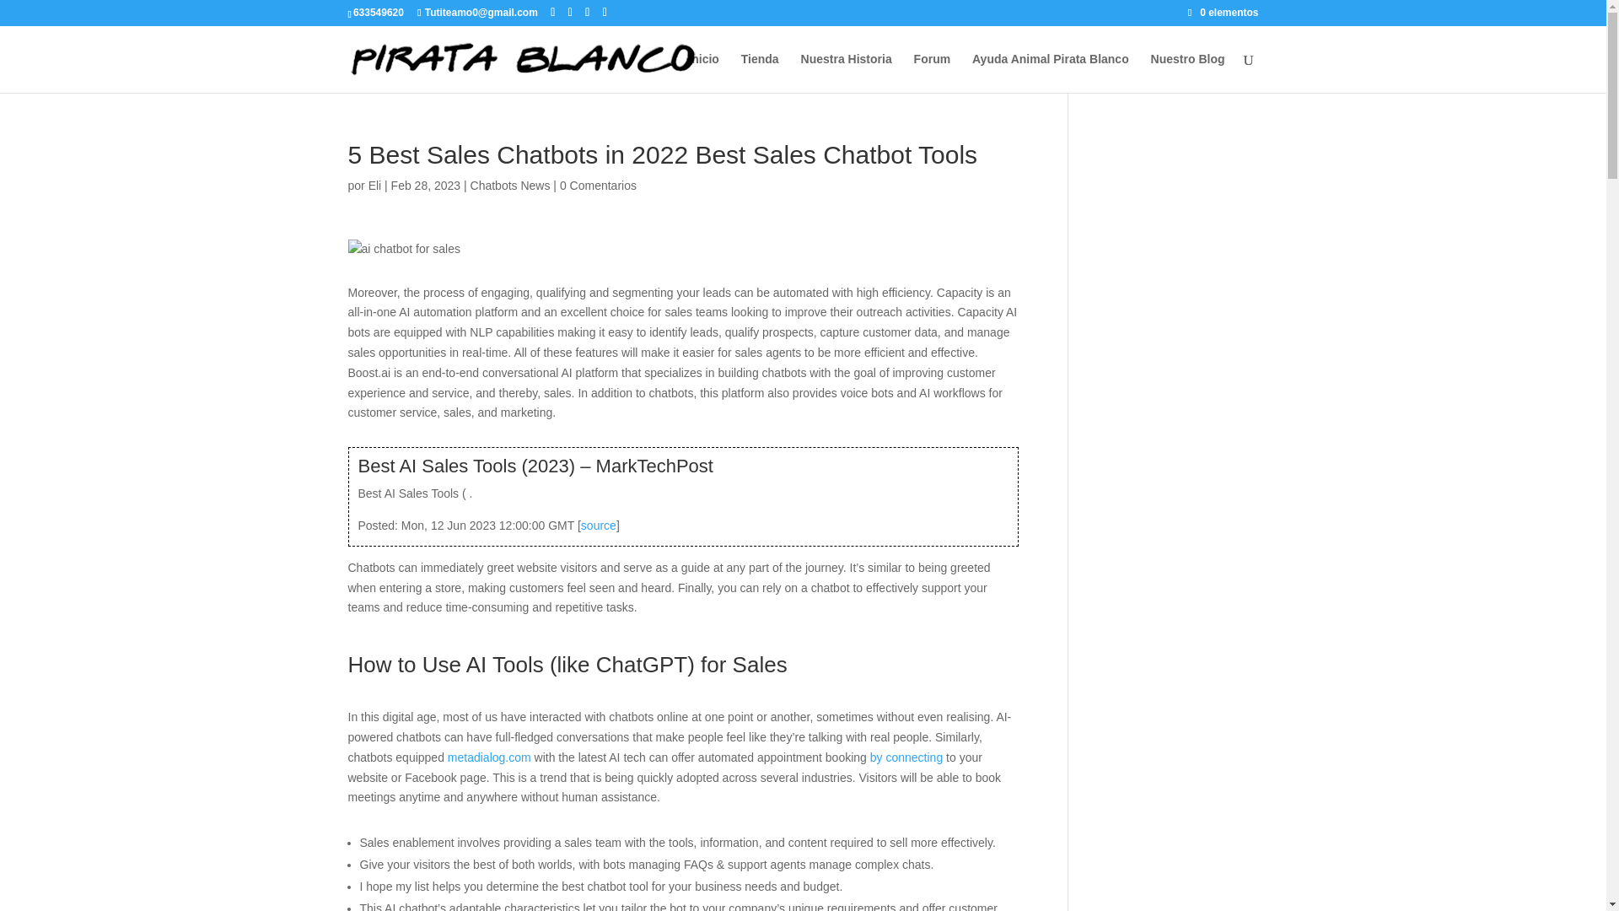 The height and width of the screenshot is (911, 1619). What do you see at coordinates (375, 185) in the screenshot?
I see `Mensajes de Eli` at bounding box center [375, 185].